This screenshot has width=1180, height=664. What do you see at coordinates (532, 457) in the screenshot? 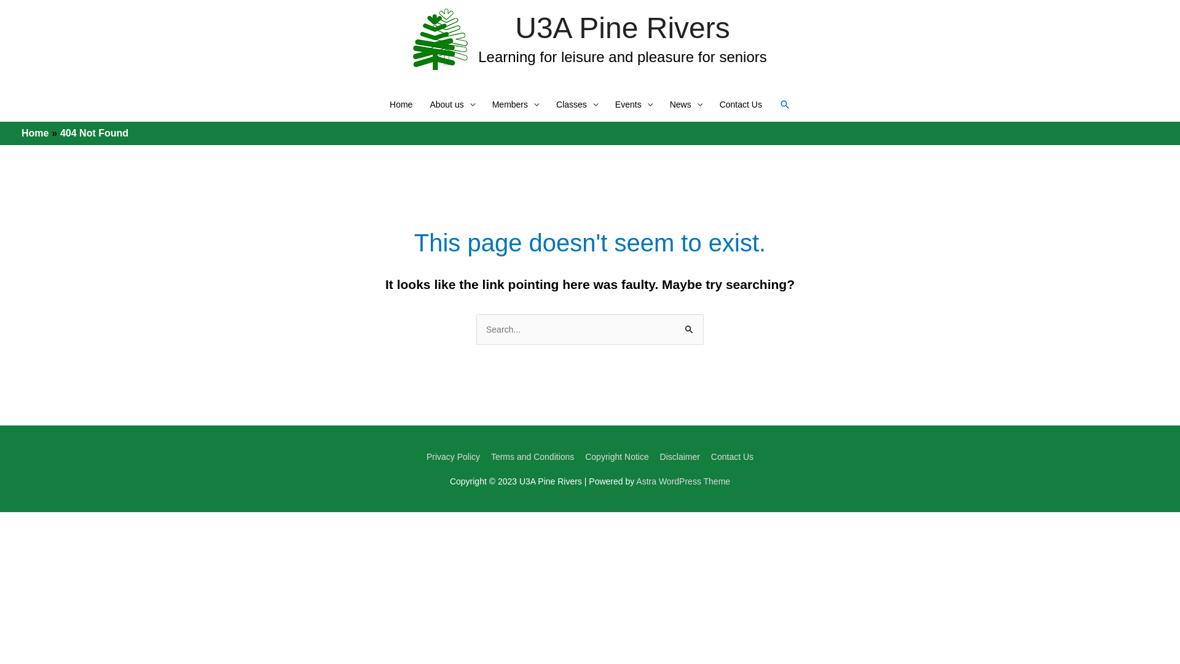
I see `Terms and Conditions` at bounding box center [532, 457].